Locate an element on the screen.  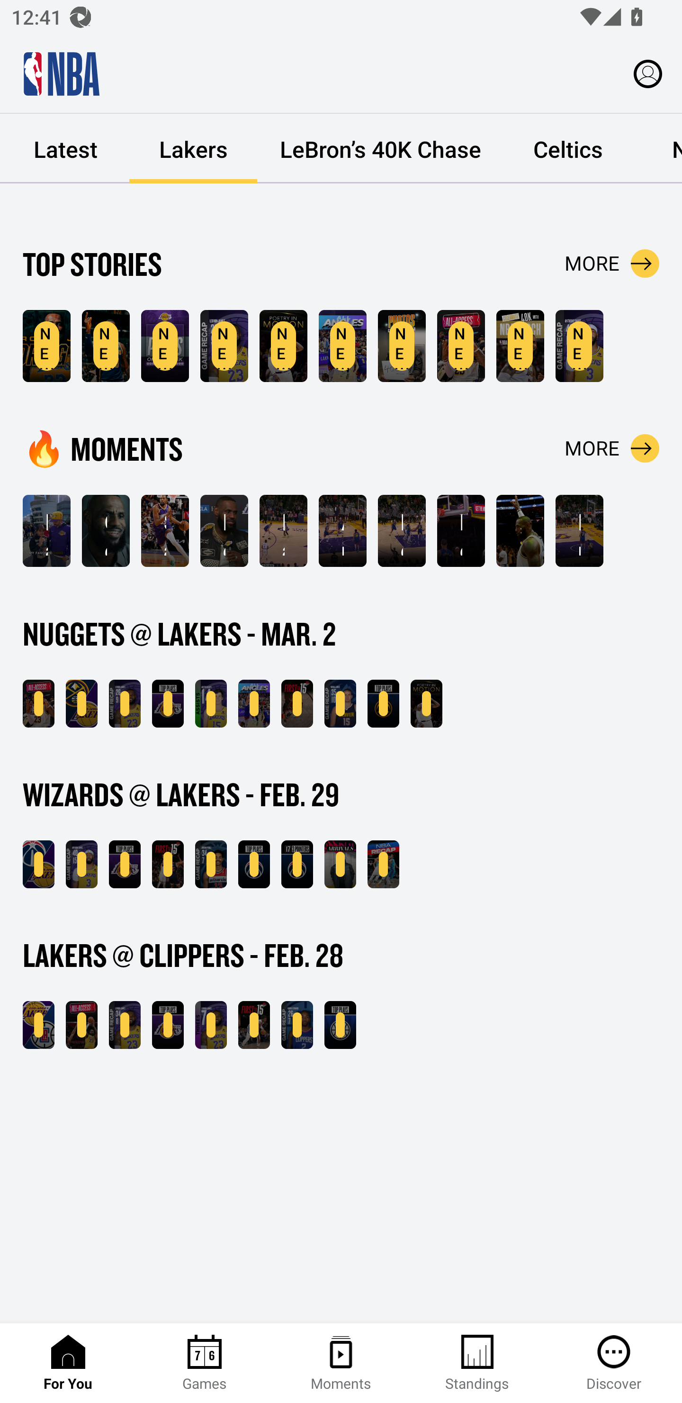
NEW Highlights From LeBron James' 26-Point Game is located at coordinates (224, 346).